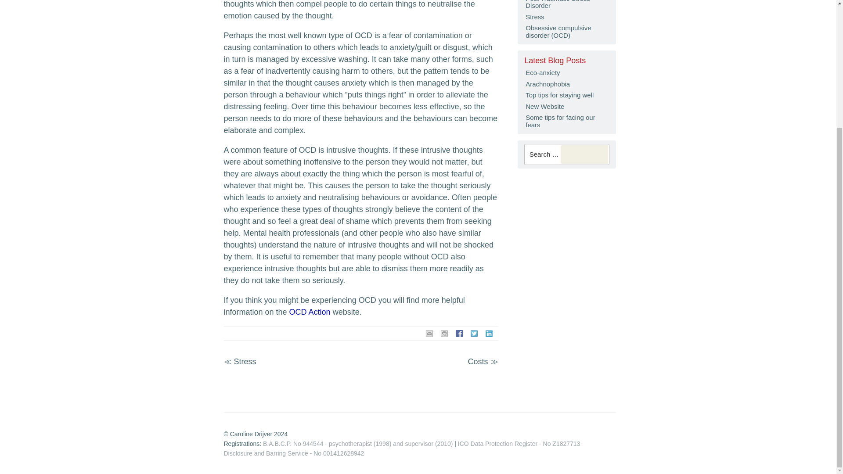 The width and height of the screenshot is (843, 474). What do you see at coordinates (310, 312) in the screenshot?
I see `OCD Action` at bounding box center [310, 312].